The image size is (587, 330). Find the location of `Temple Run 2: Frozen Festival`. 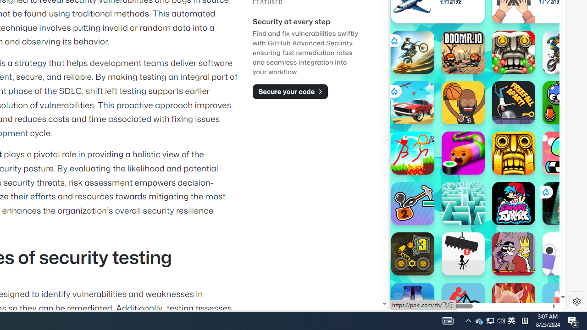

Temple Run 2: Frozen Festival is located at coordinates (514, 52).